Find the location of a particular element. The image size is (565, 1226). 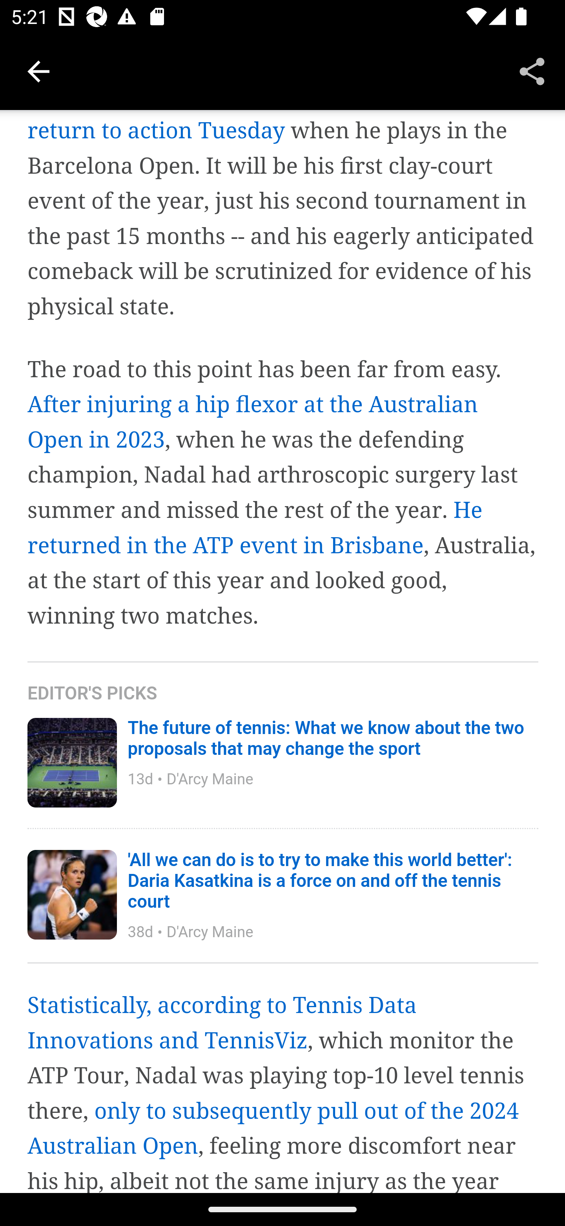

Navigate up is located at coordinates (38, 72).